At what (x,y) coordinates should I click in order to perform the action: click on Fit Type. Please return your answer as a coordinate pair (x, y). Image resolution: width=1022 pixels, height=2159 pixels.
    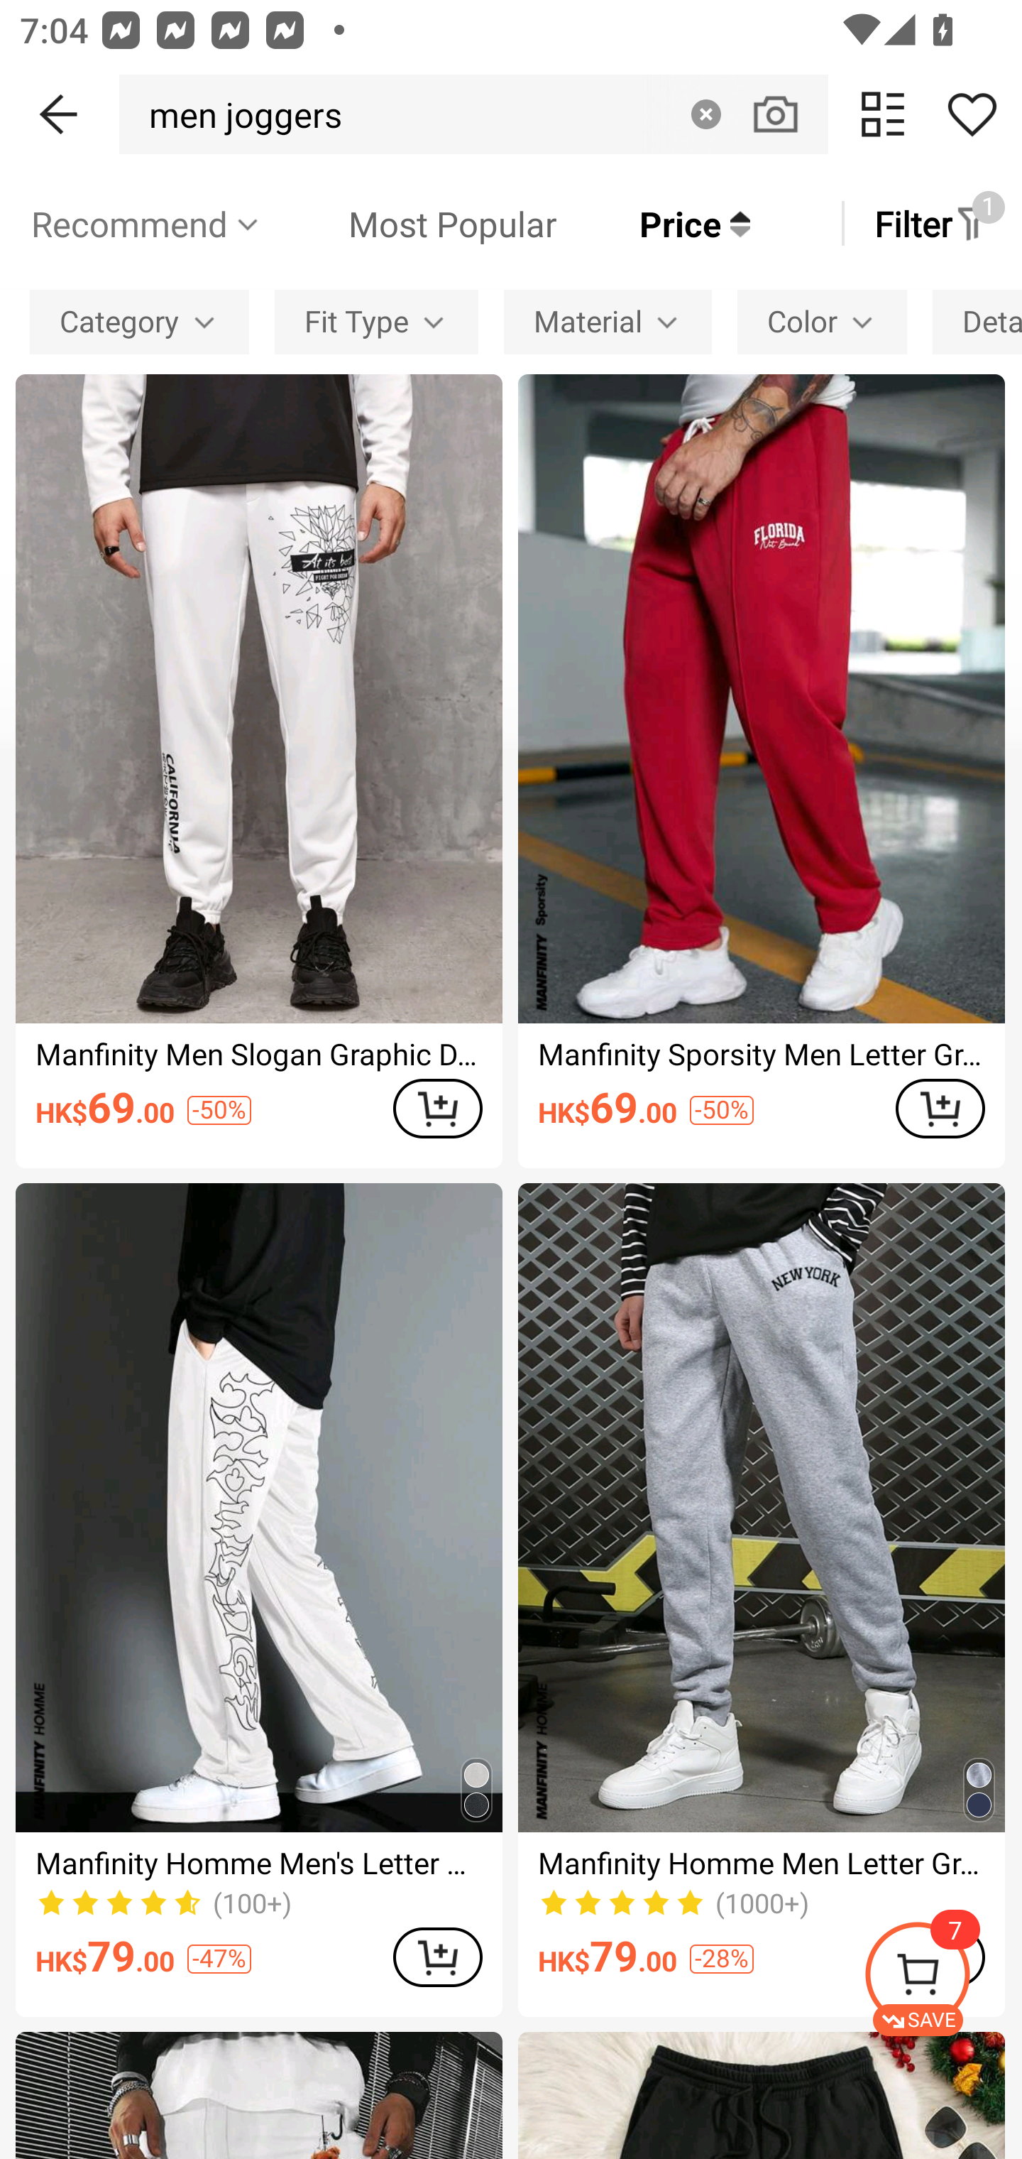
    Looking at the image, I should click on (376, 321).